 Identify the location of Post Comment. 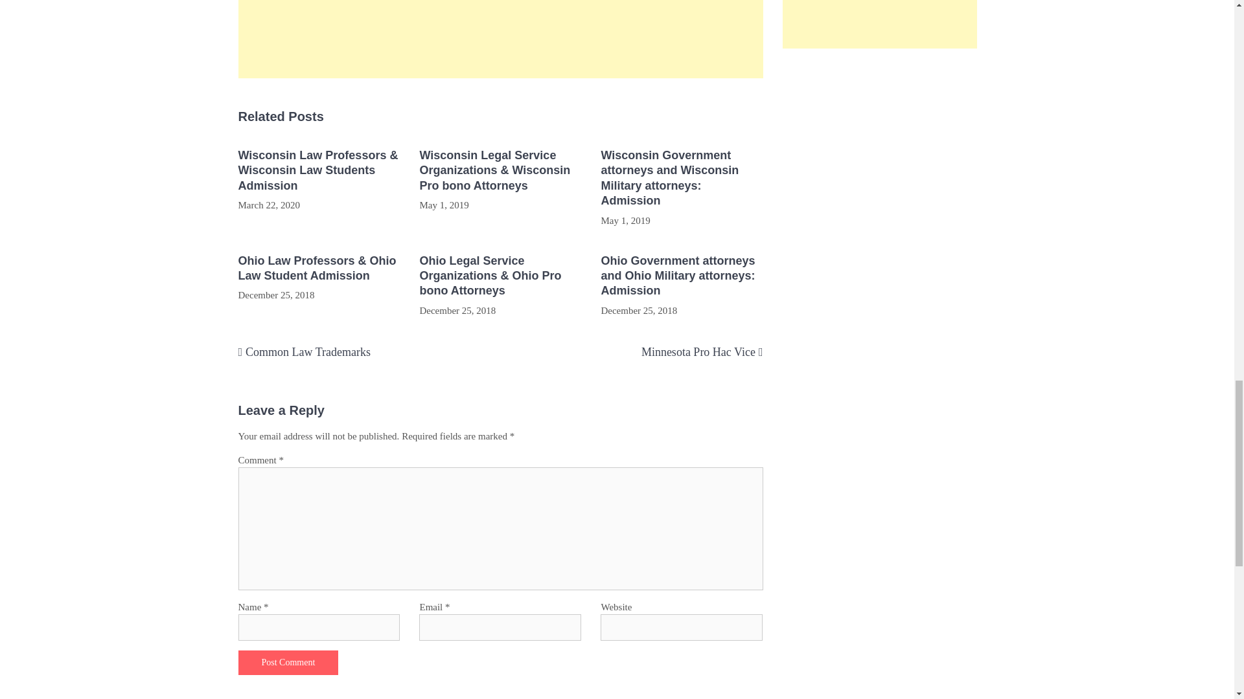
(288, 663).